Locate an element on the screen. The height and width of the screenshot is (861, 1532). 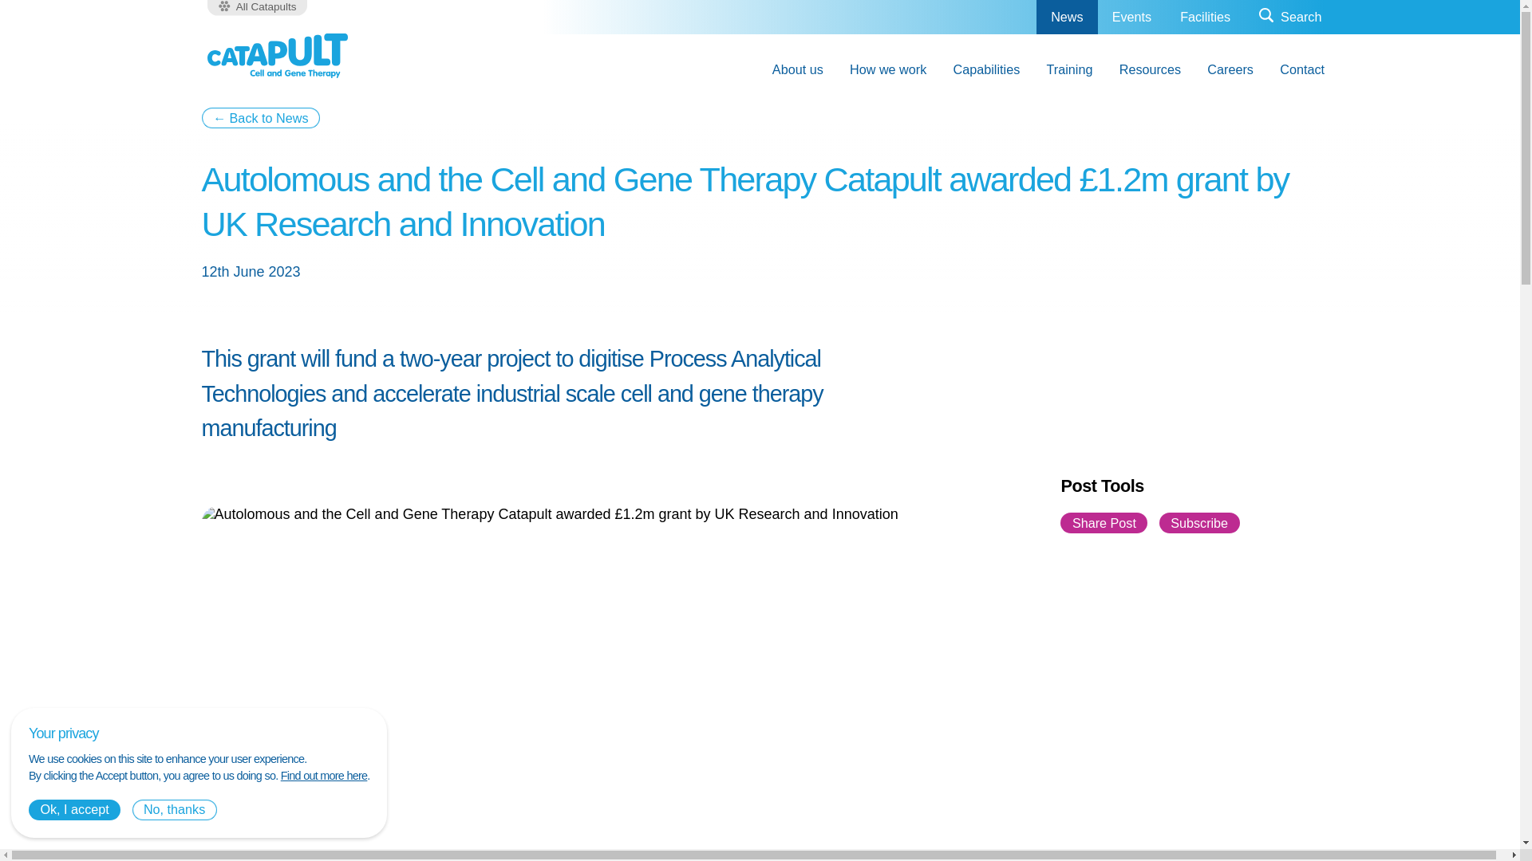
About us is located at coordinates (797, 69).